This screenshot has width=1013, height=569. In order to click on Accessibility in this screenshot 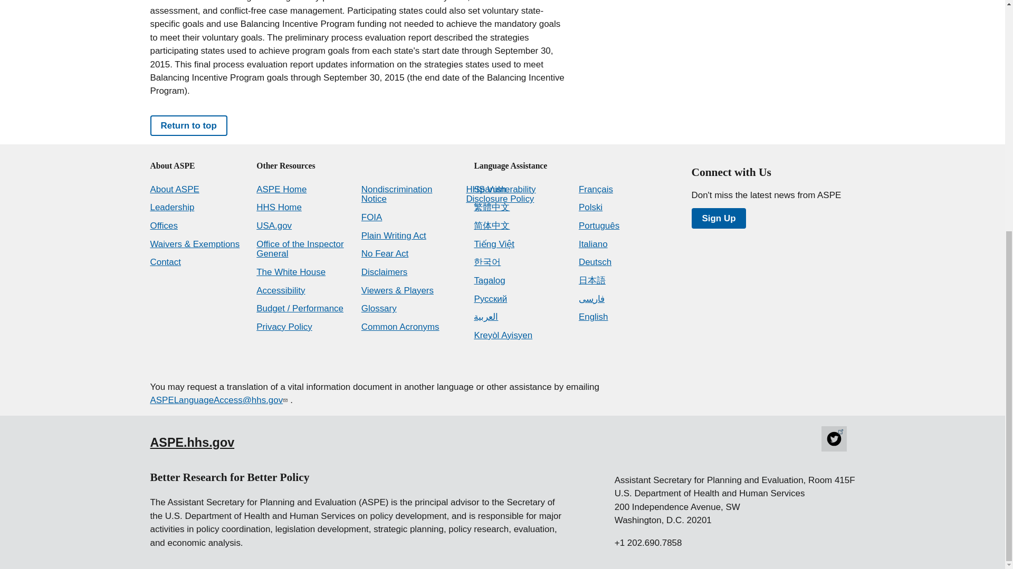, I will do `click(280, 290)`.